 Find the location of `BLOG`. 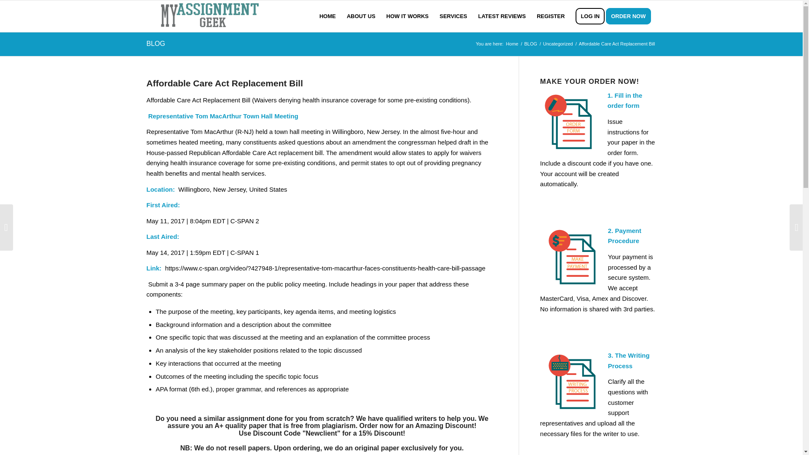

BLOG is located at coordinates (530, 44).